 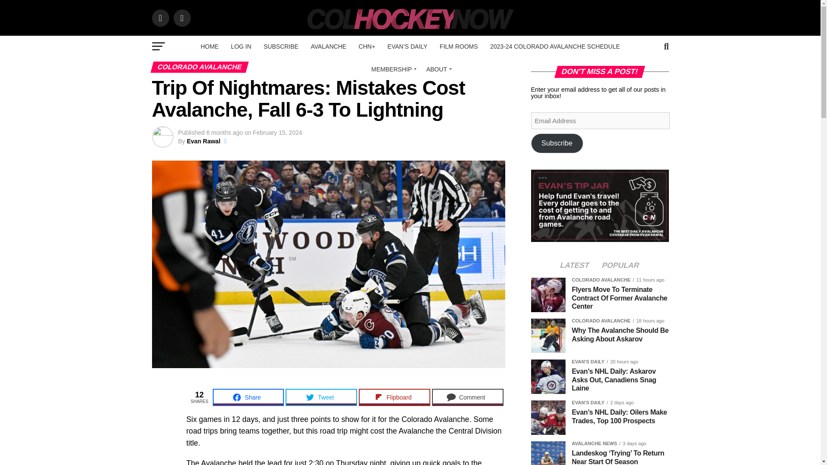 I want to click on Share on Flipboard, so click(x=395, y=397).